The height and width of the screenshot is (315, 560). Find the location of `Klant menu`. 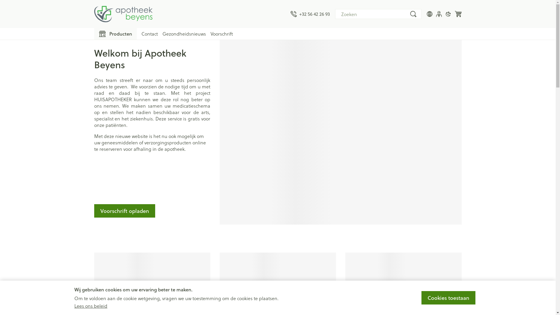

Klant menu is located at coordinates (439, 14).